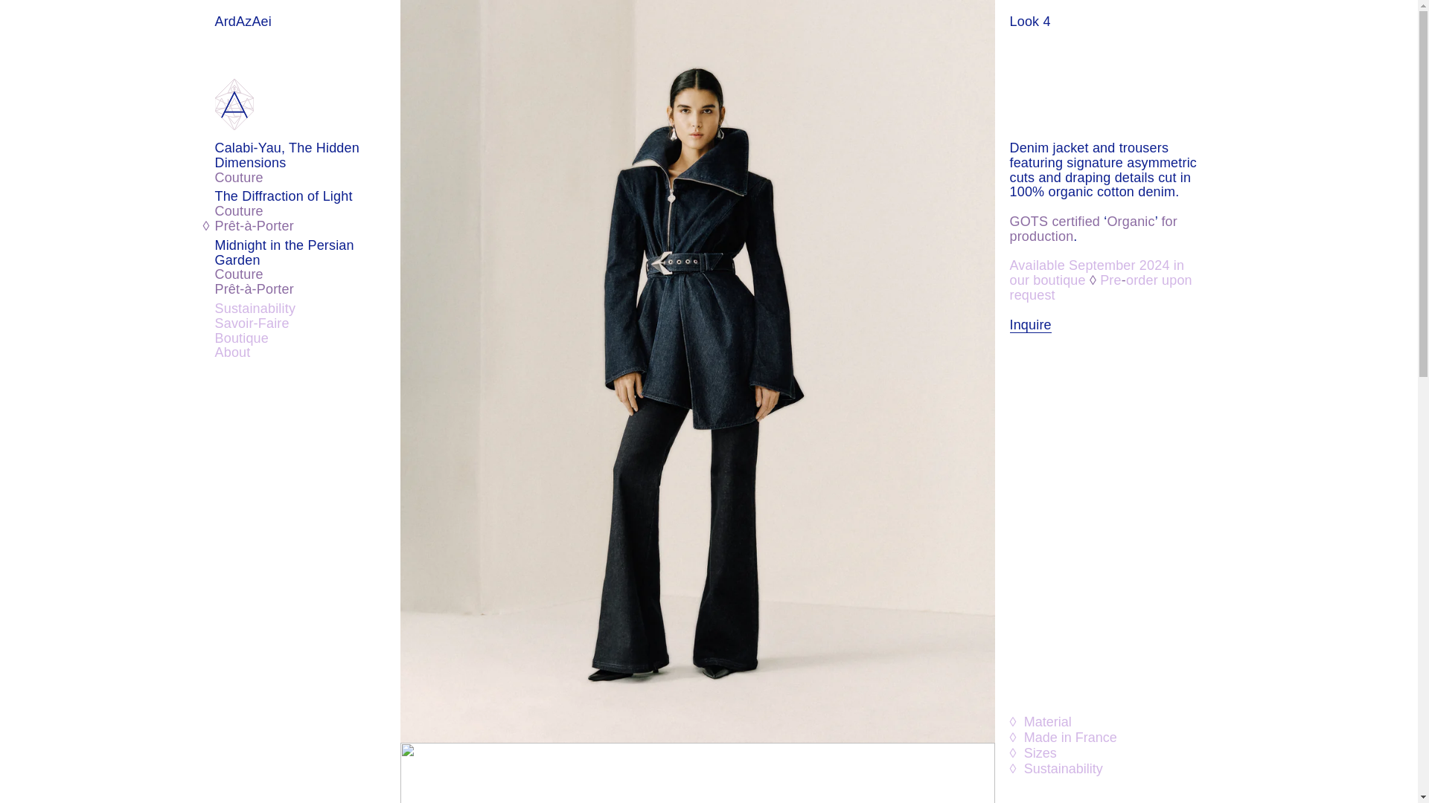 The height and width of the screenshot is (803, 1429). I want to click on Couture, so click(307, 275).